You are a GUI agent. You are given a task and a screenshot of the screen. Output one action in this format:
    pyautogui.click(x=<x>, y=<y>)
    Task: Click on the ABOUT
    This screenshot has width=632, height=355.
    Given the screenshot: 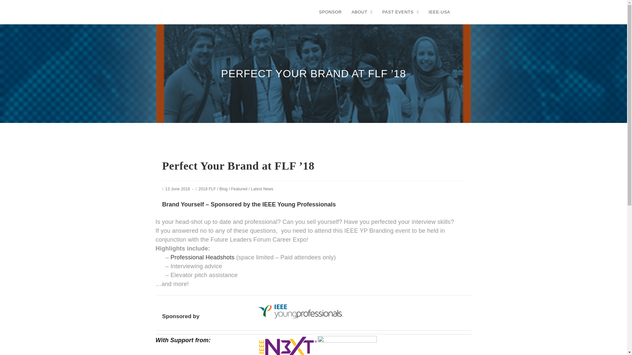 What is the action you would take?
    pyautogui.click(x=362, y=12)
    